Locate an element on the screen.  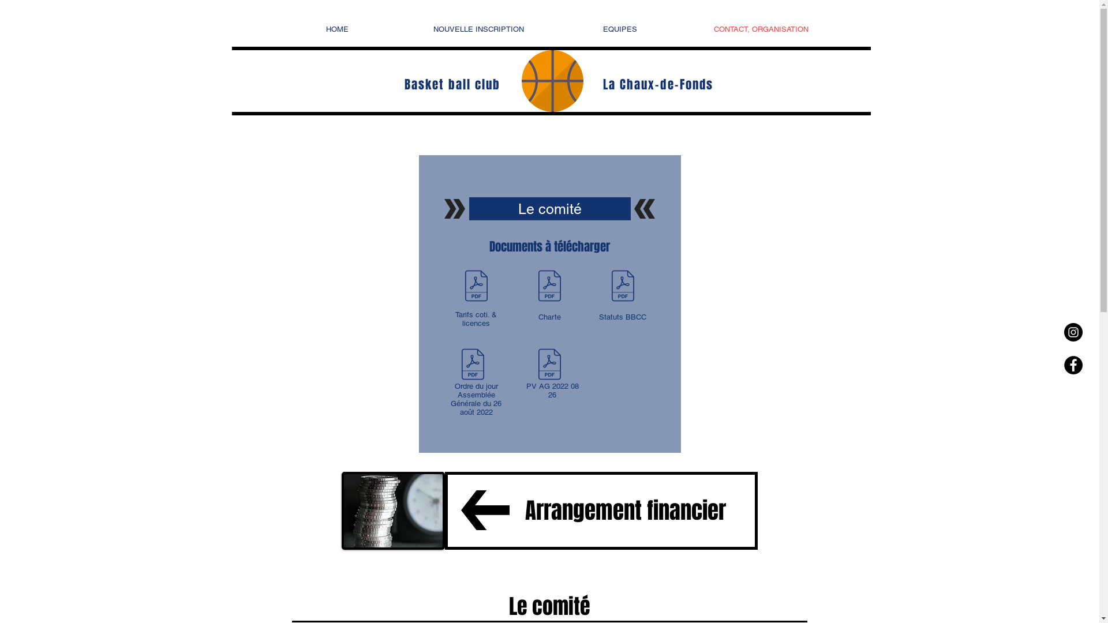
EQUIPES is located at coordinates (620, 29).